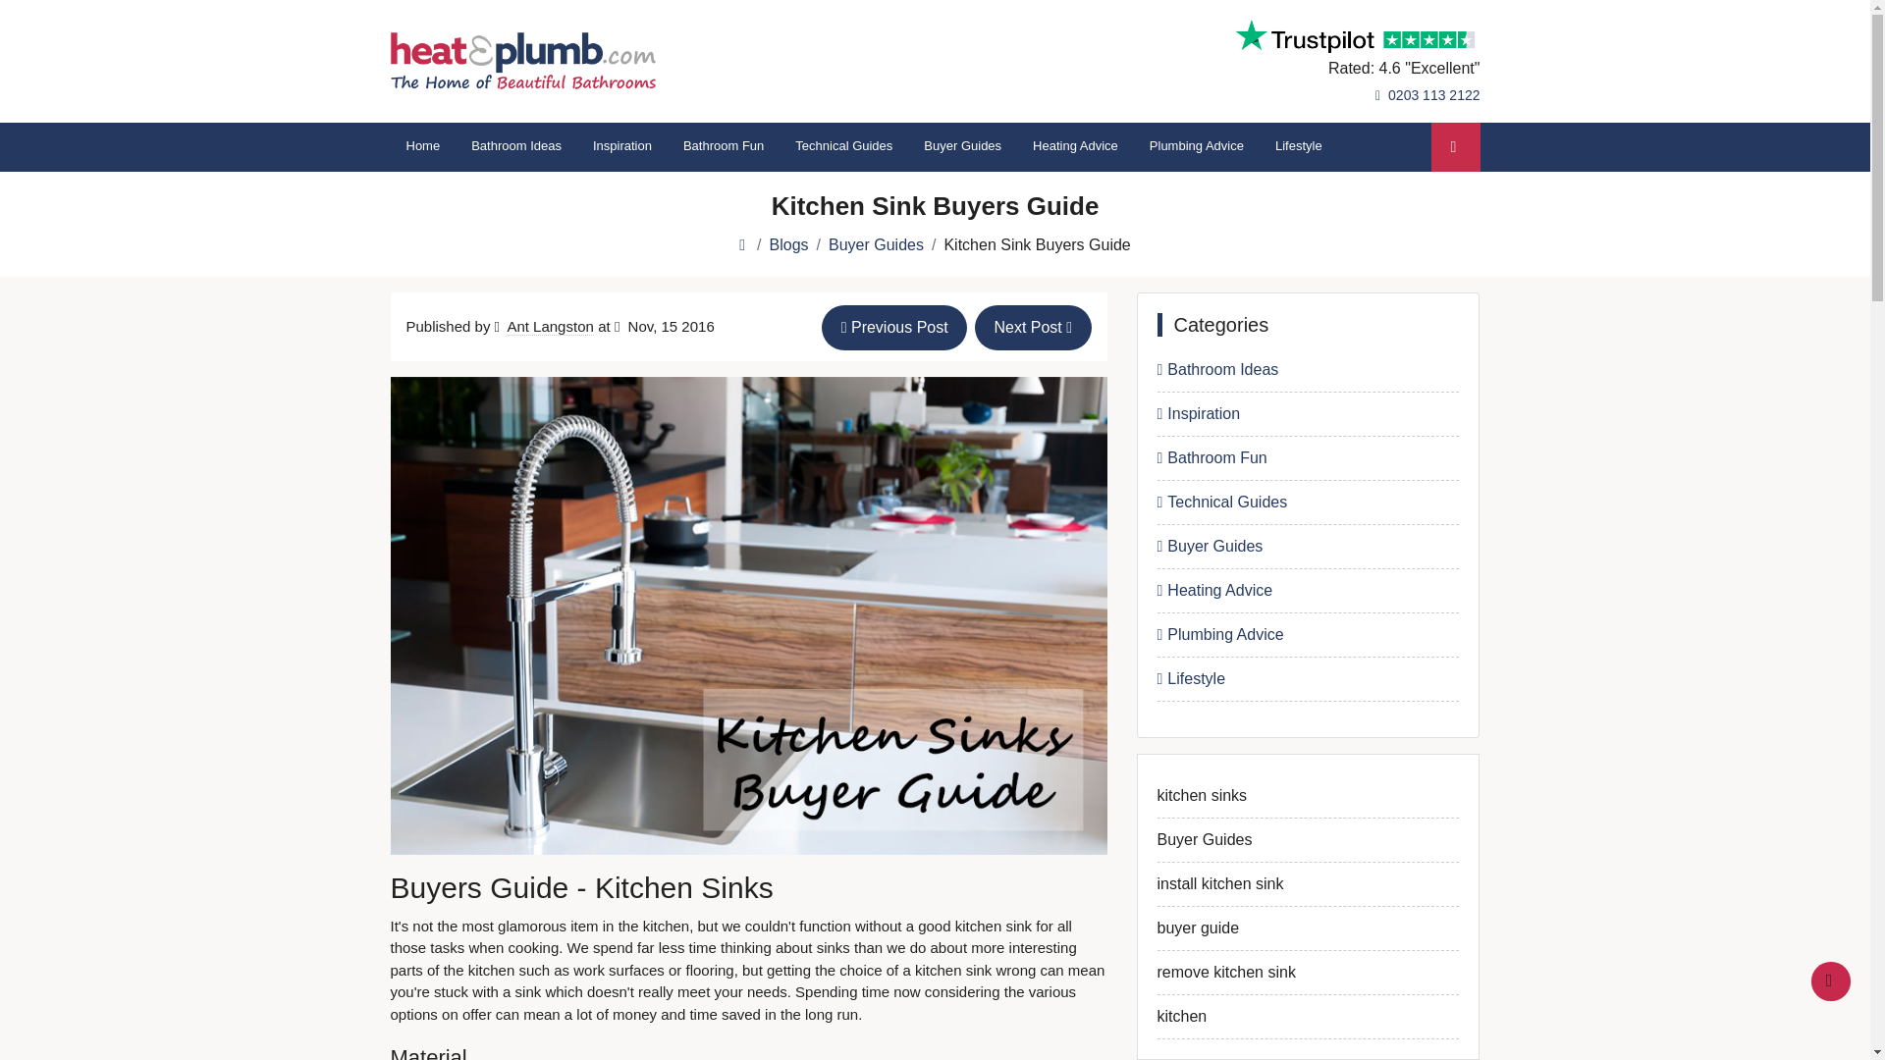  I want to click on Home, so click(422, 147).